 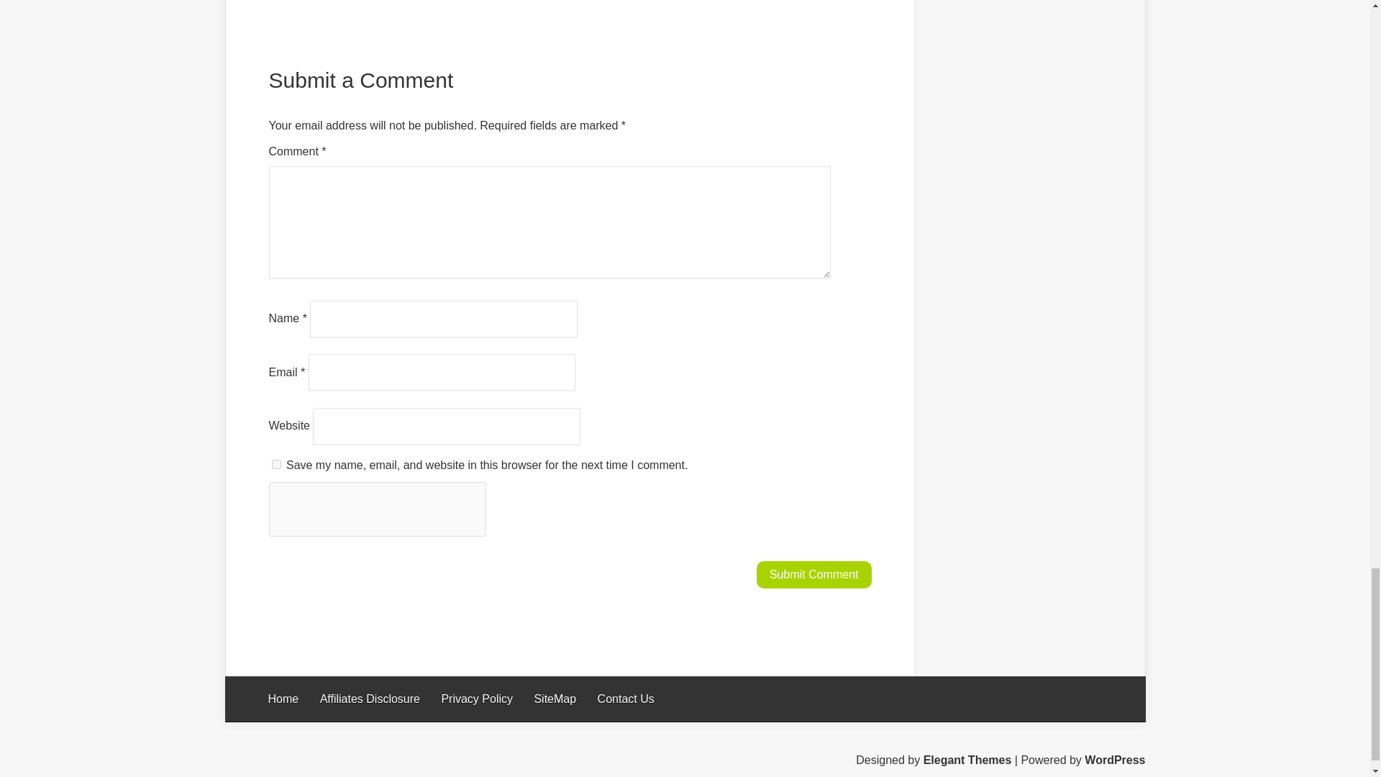 I want to click on Submit Comment, so click(x=814, y=574).